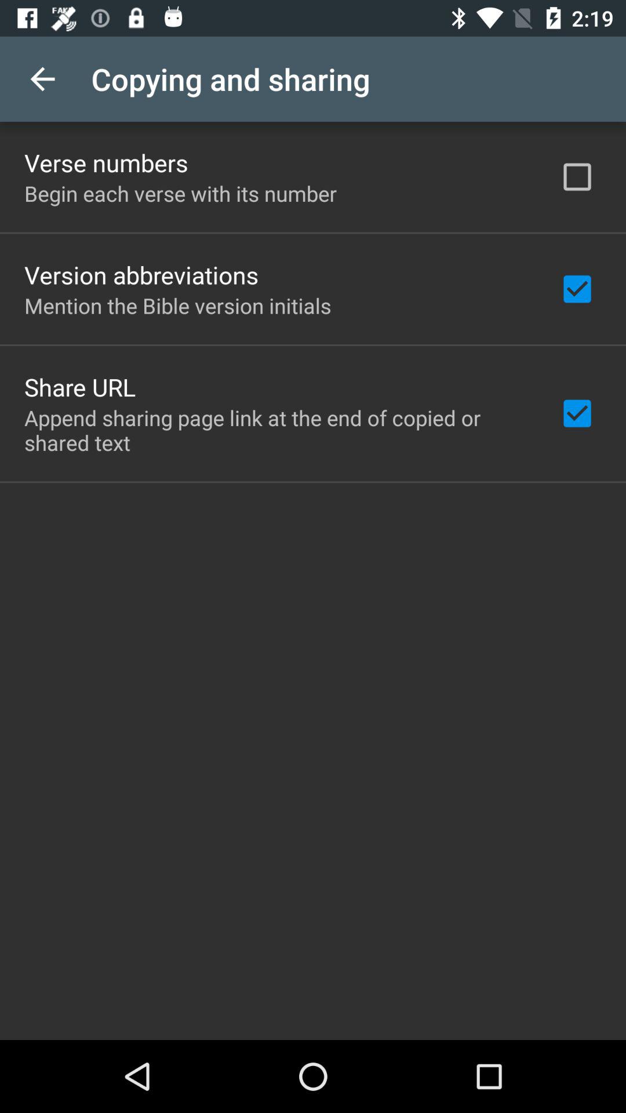 The image size is (626, 1113). I want to click on open item above begin each verse item, so click(106, 162).